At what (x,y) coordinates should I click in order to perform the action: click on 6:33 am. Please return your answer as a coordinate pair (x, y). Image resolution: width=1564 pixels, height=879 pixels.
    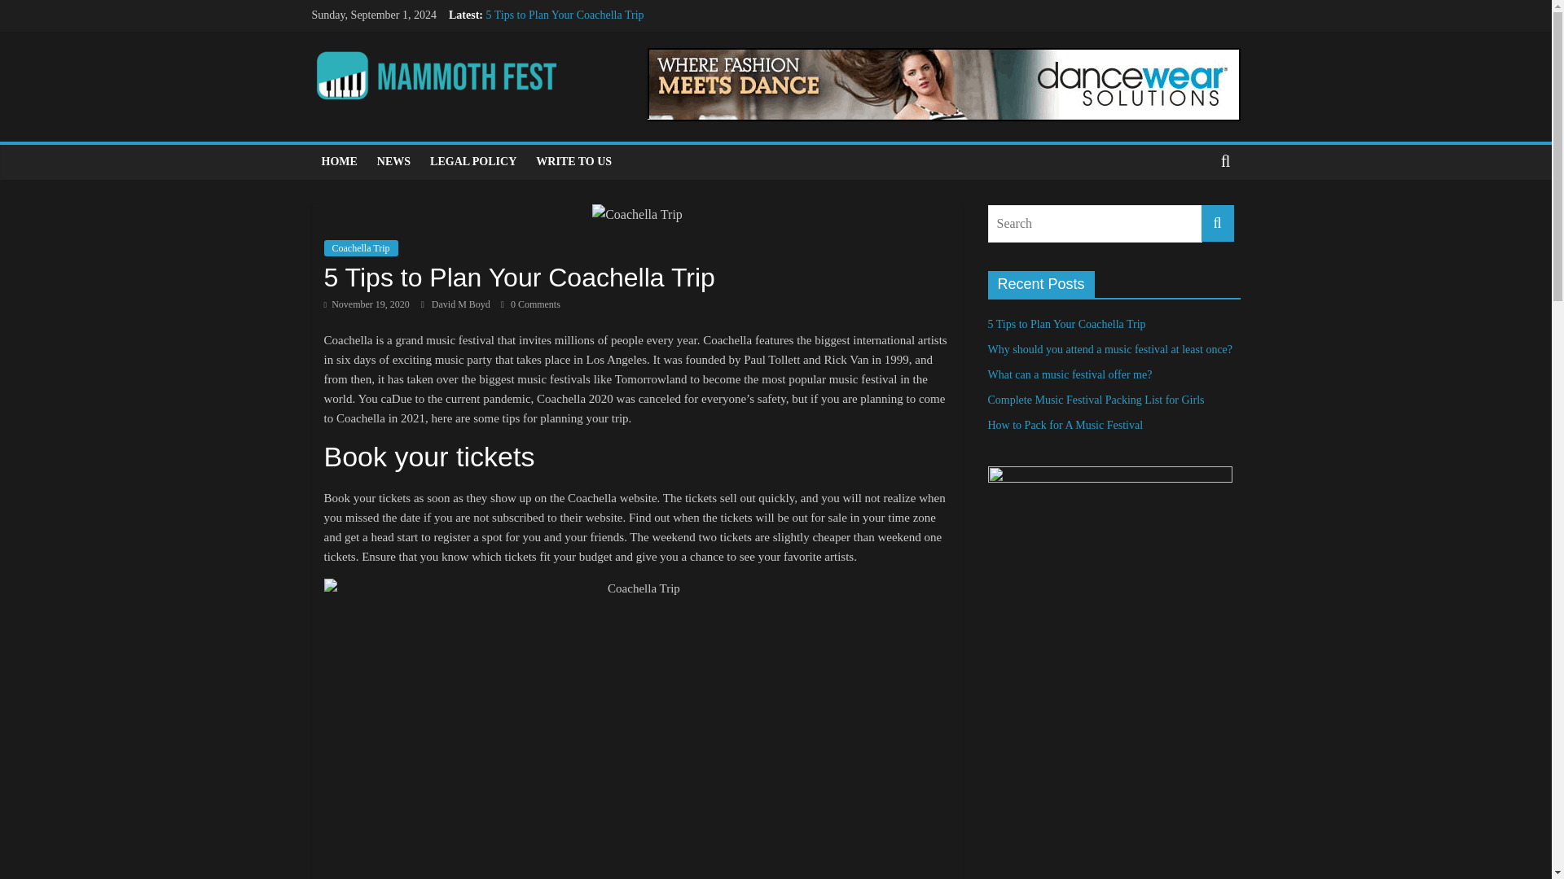
    Looking at the image, I should click on (367, 304).